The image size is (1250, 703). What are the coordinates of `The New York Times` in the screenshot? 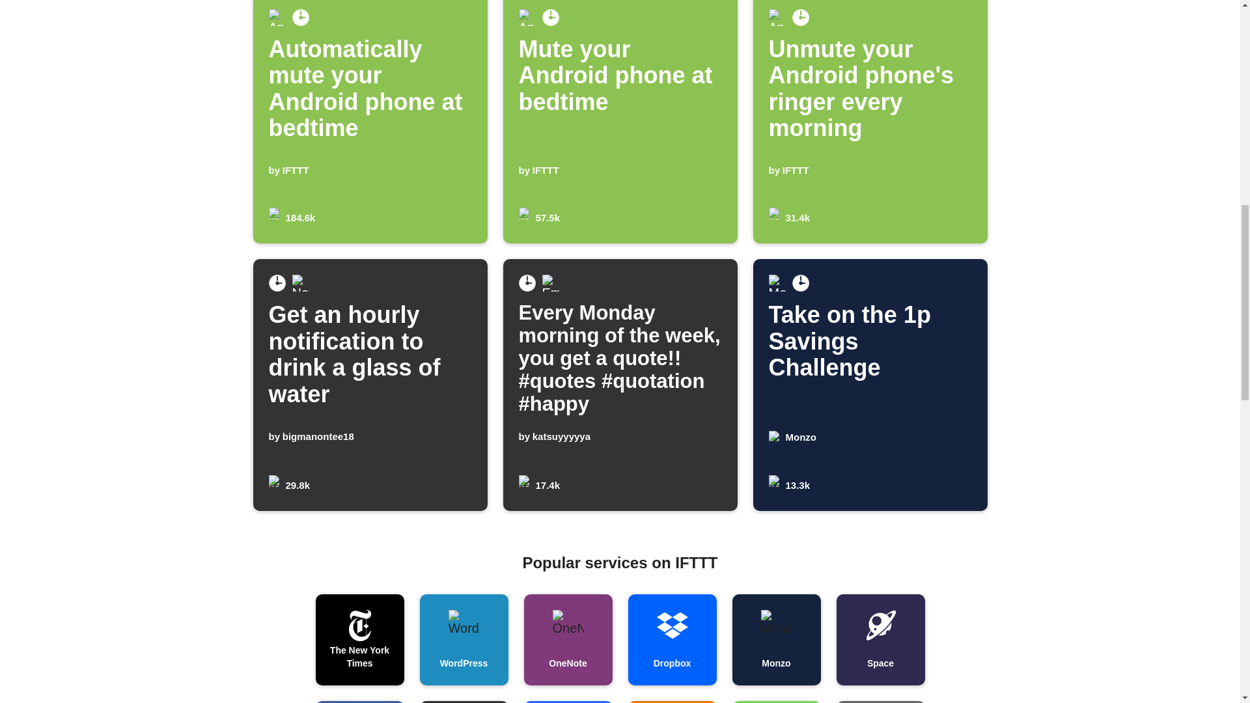 It's located at (359, 702).